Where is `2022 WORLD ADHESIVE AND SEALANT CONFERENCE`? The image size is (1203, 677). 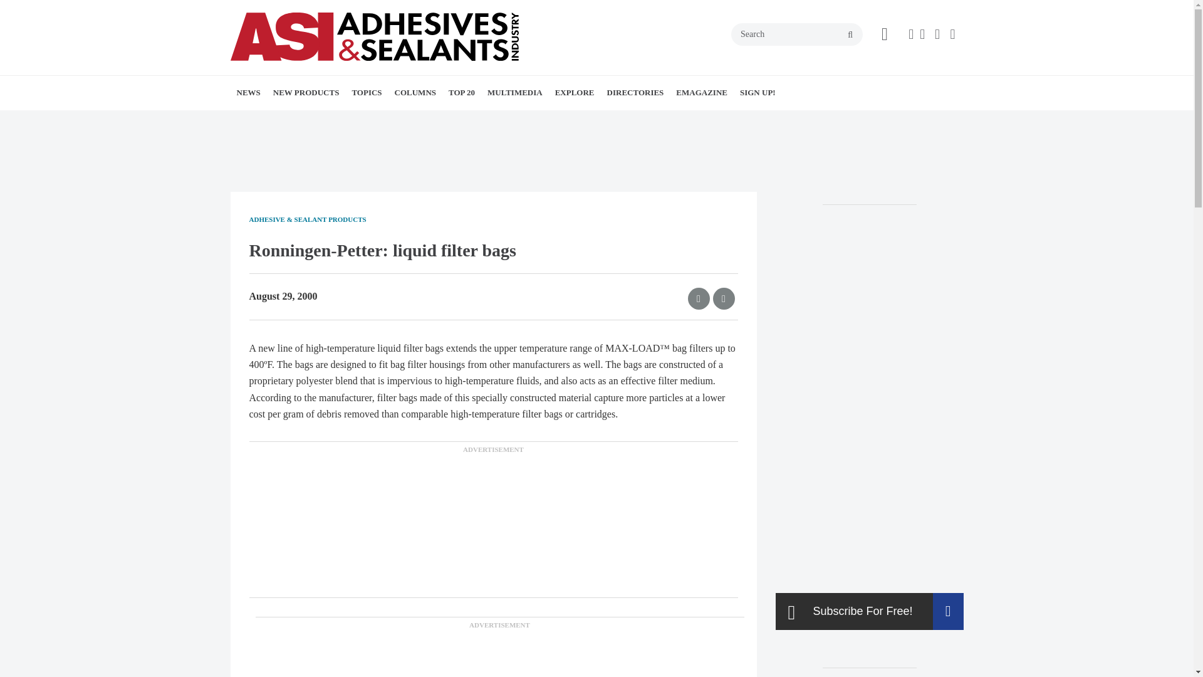
2022 WORLD ADHESIVE AND SEALANT CONFERENCE is located at coordinates (318, 128).